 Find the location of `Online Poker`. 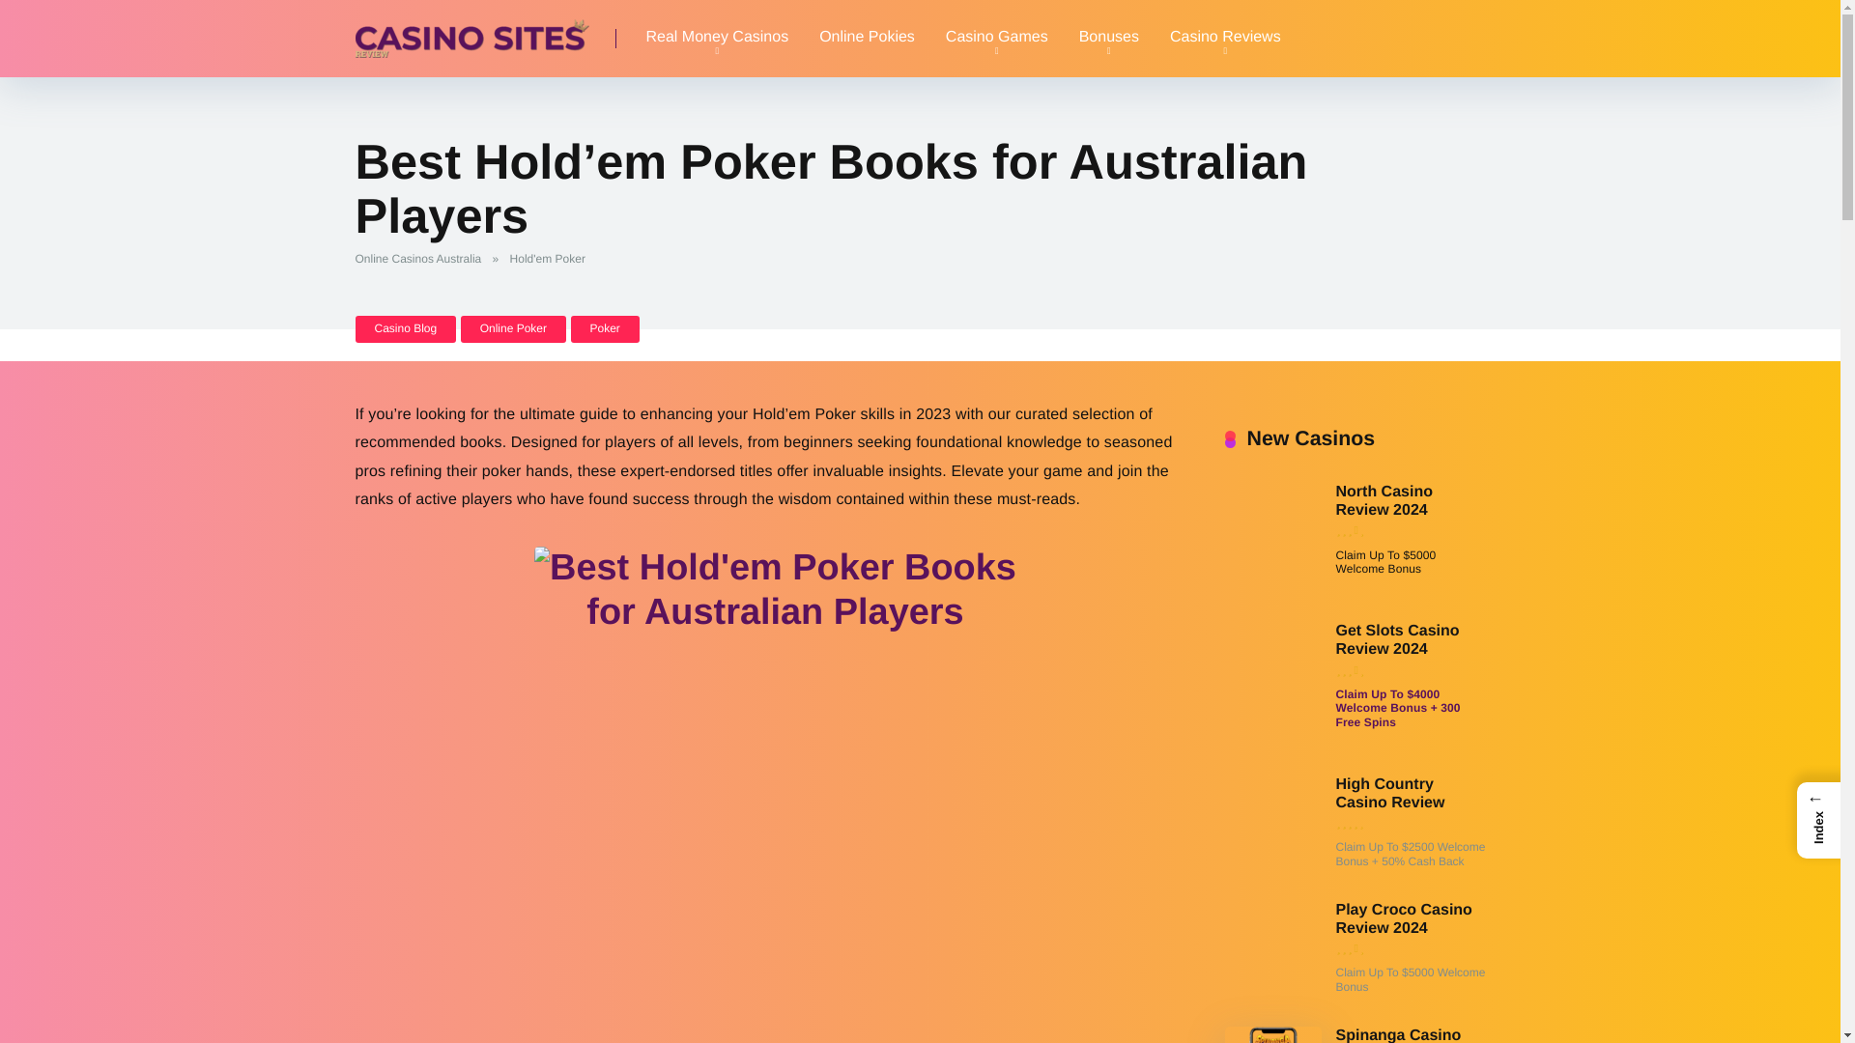

Online Poker is located at coordinates (512, 328).